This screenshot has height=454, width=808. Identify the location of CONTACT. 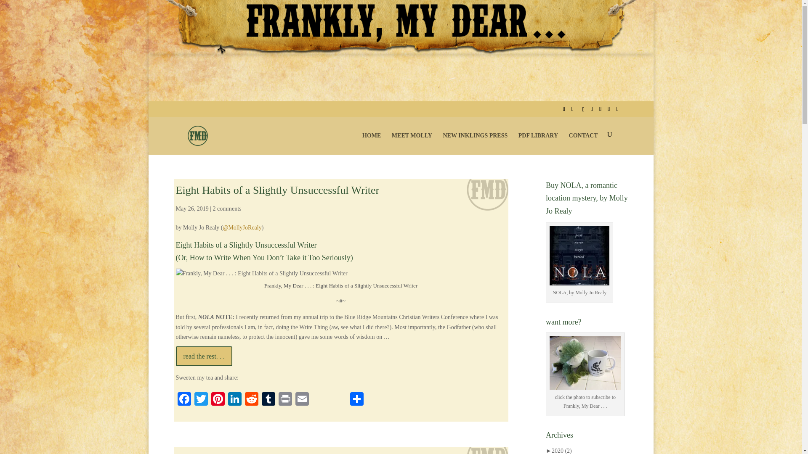
(583, 143).